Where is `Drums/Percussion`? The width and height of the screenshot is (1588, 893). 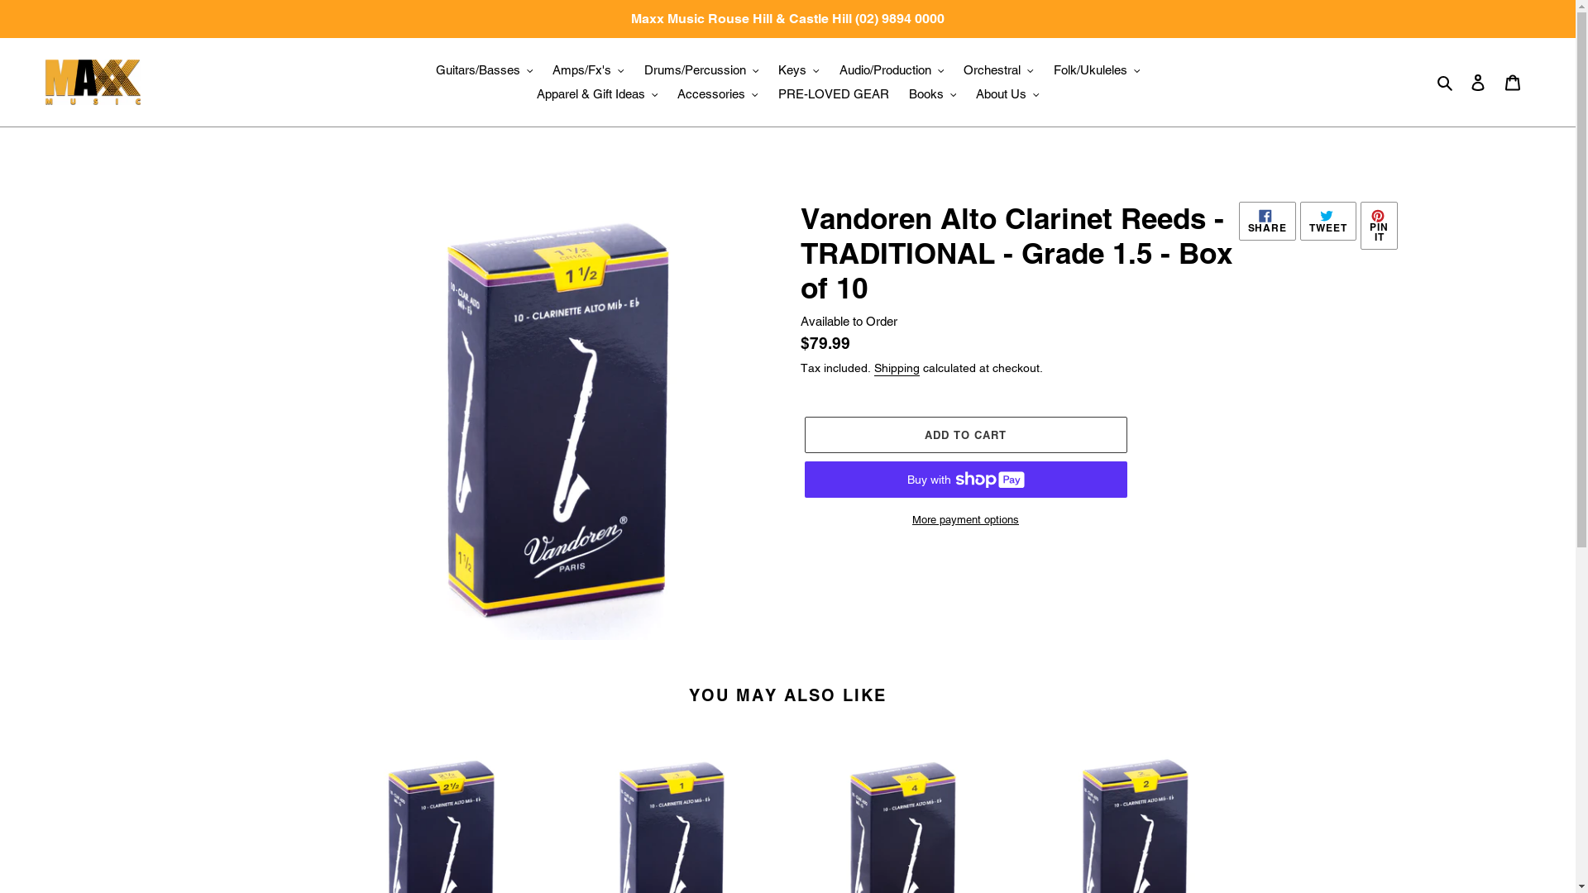
Drums/Percussion is located at coordinates (701, 71).